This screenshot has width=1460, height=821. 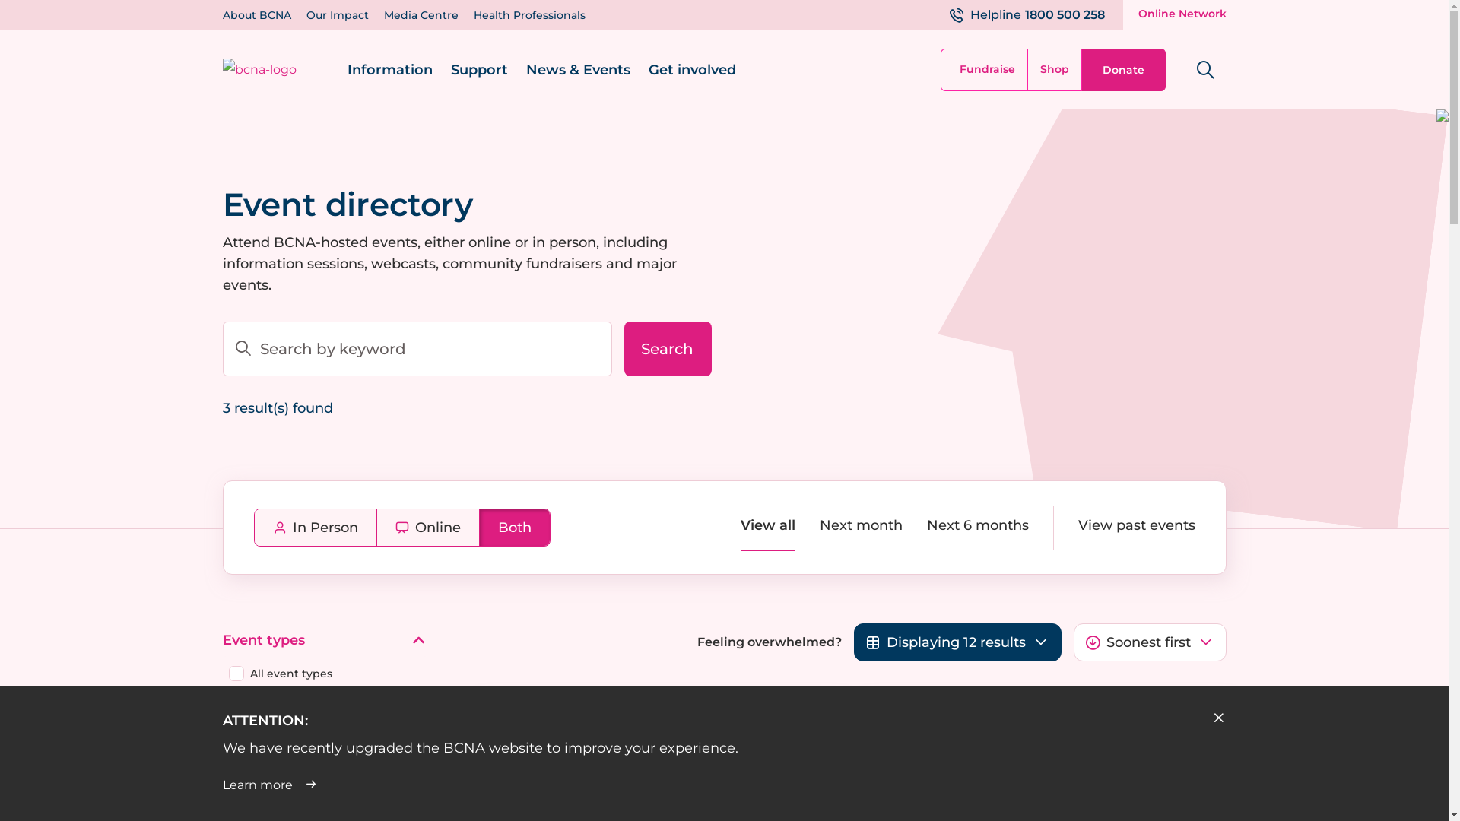 I want to click on News & Events, so click(x=578, y=70).